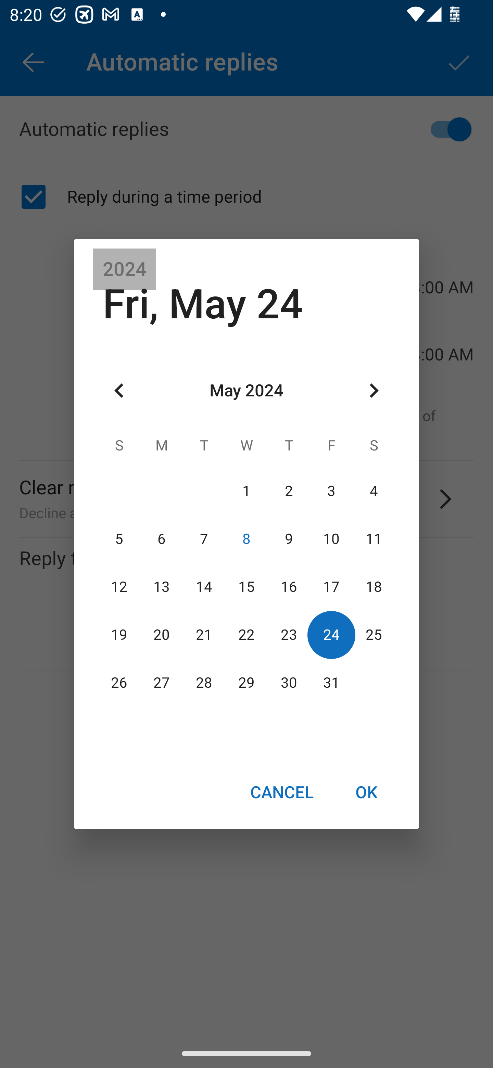  I want to click on 29 29 May 2024, so click(246, 683).